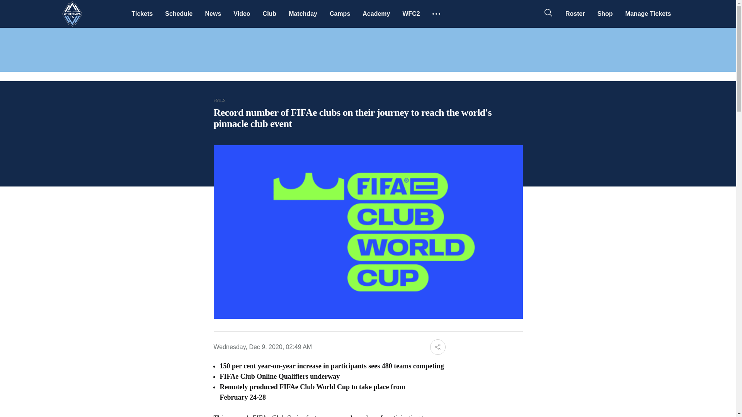  What do you see at coordinates (270, 14) in the screenshot?
I see `Club` at bounding box center [270, 14].